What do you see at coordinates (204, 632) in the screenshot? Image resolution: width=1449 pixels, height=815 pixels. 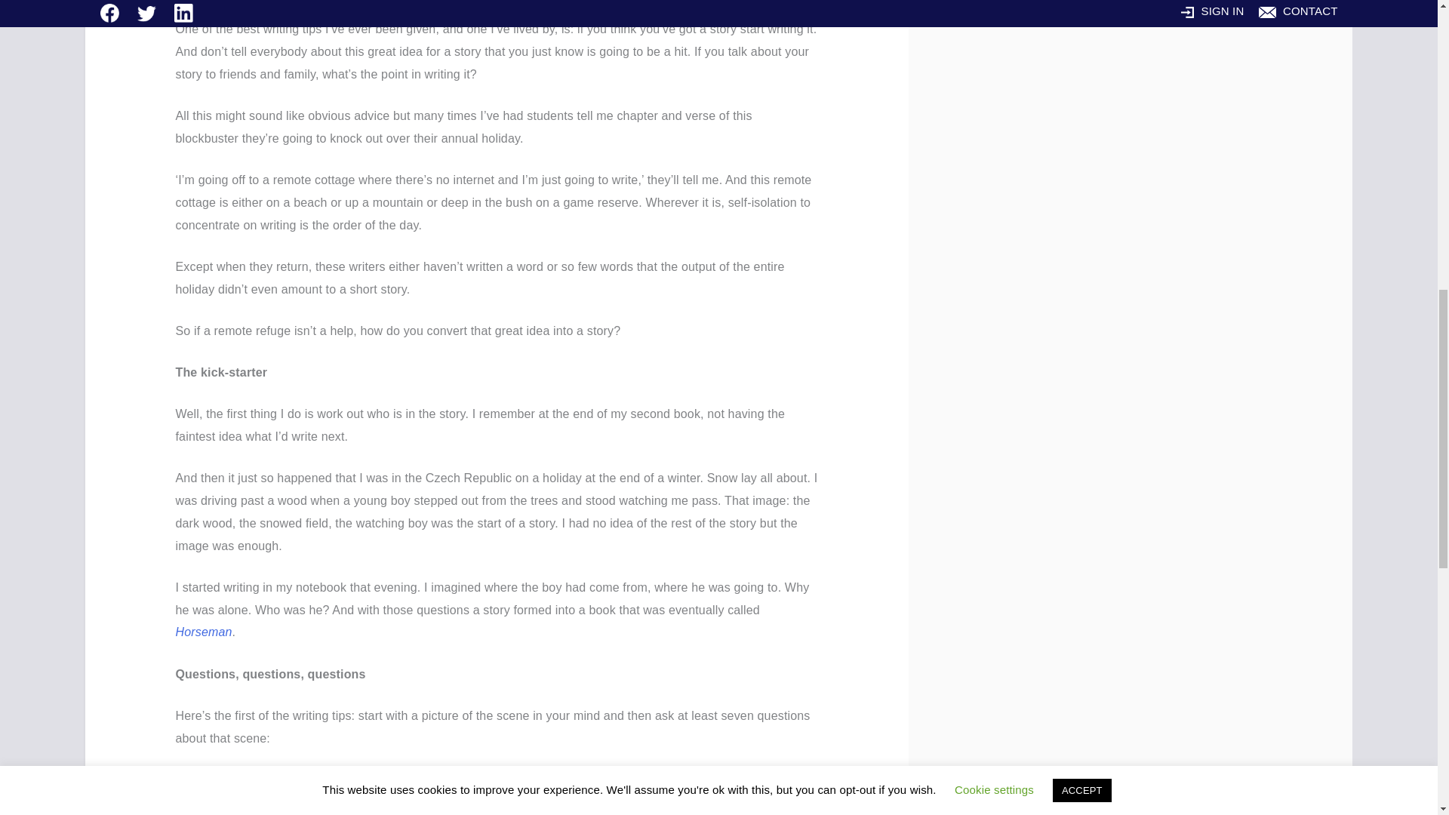 I see `Horseman` at bounding box center [204, 632].